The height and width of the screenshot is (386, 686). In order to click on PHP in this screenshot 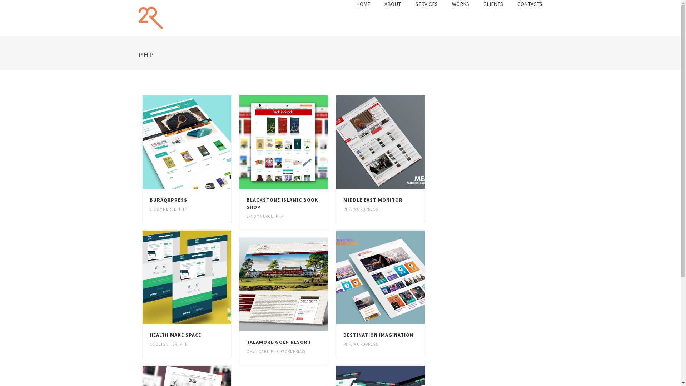, I will do `click(347, 209)`.